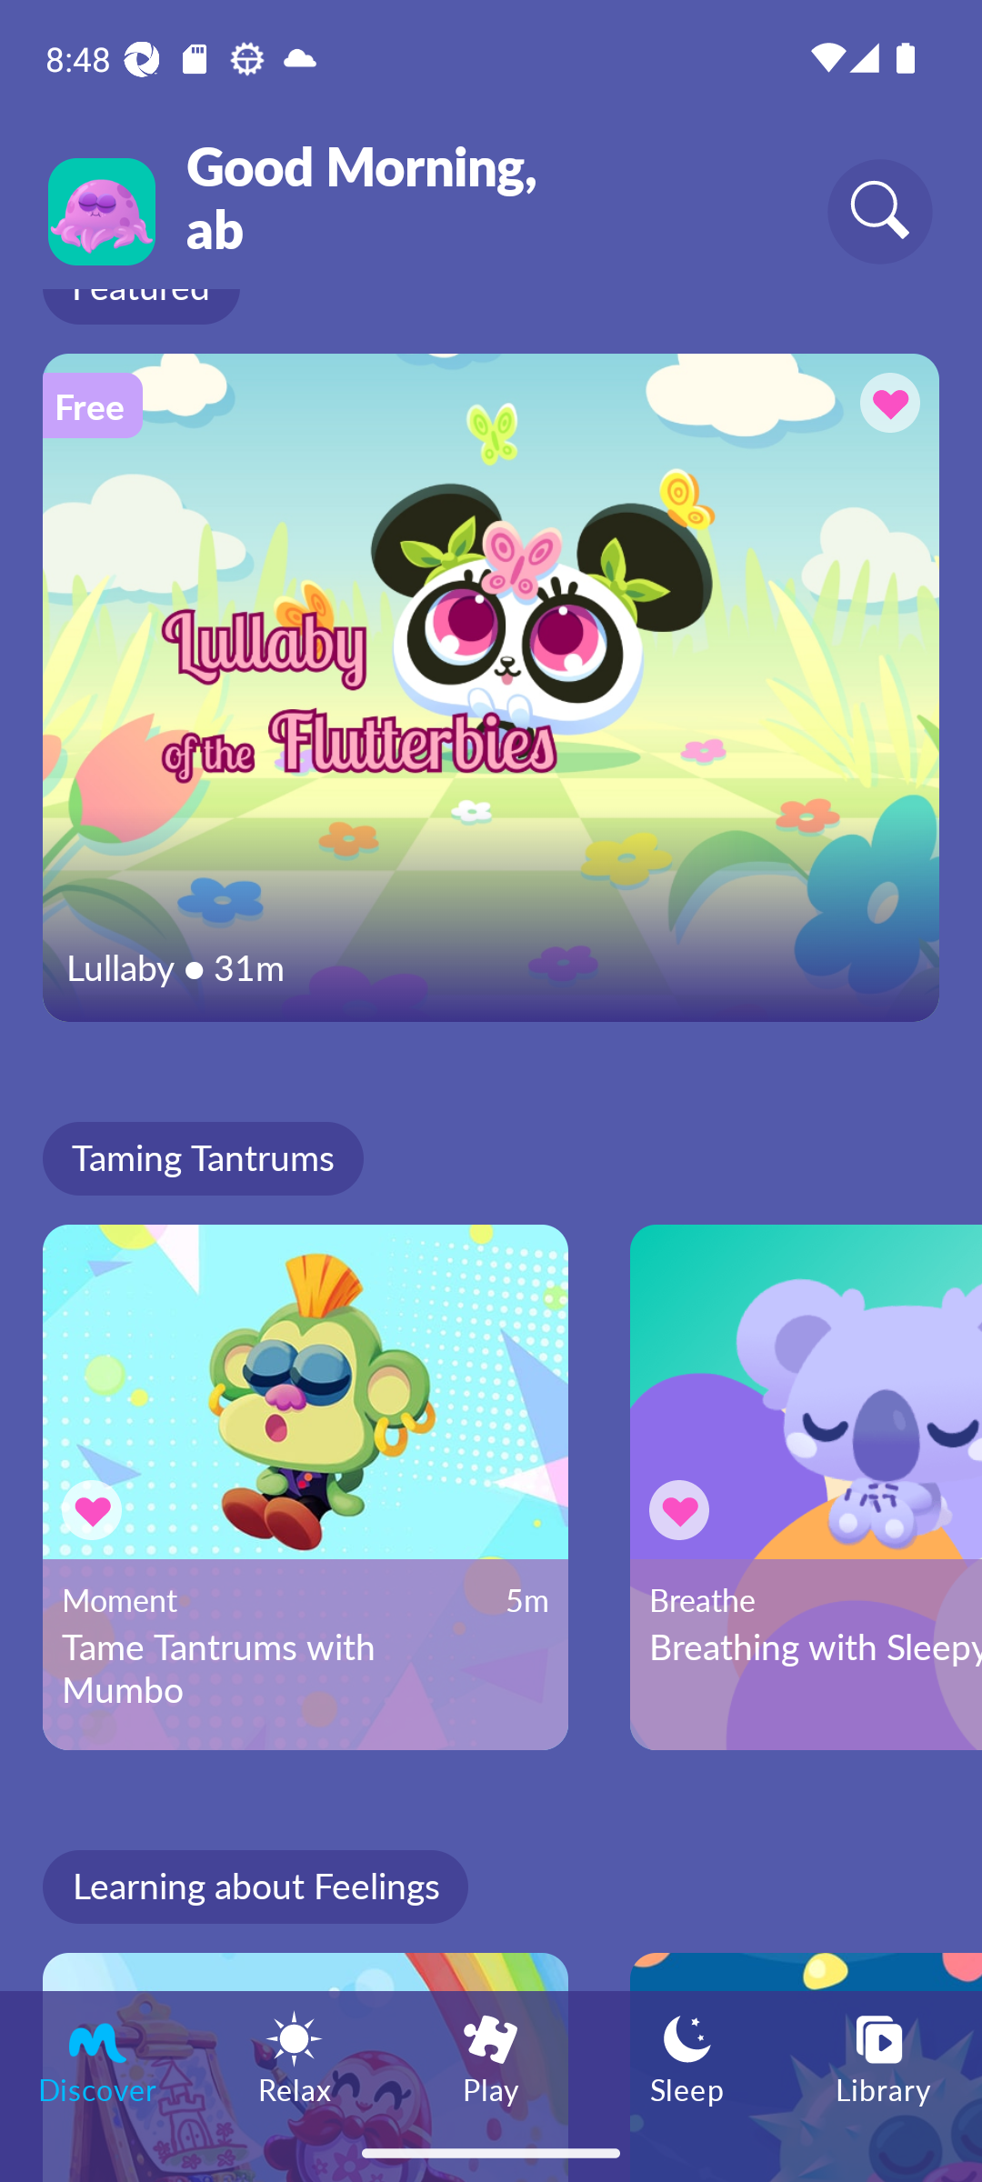  What do you see at coordinates (295, 2057) in the screenshot?
I see `Relax` at bounding box center [295, 2057].